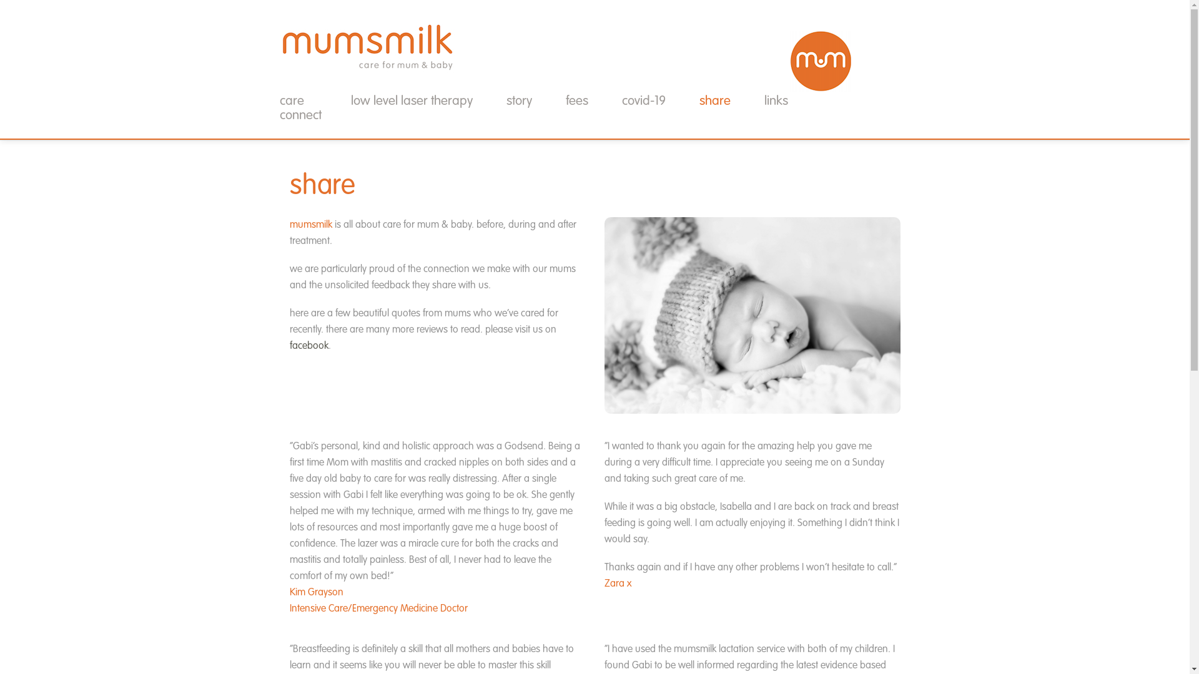 This screenshot has height=674, width=1199. Describe the element at coordinates (368, 62) in the screenshot. I see `mumsmilk` at that location.